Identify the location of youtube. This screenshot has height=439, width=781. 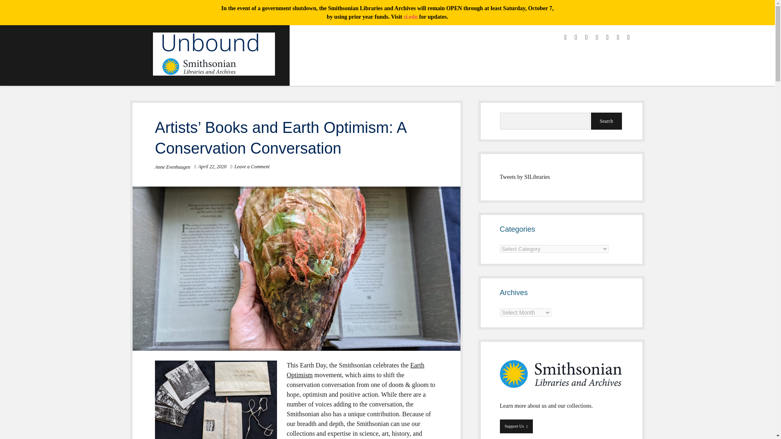
(597, 37).